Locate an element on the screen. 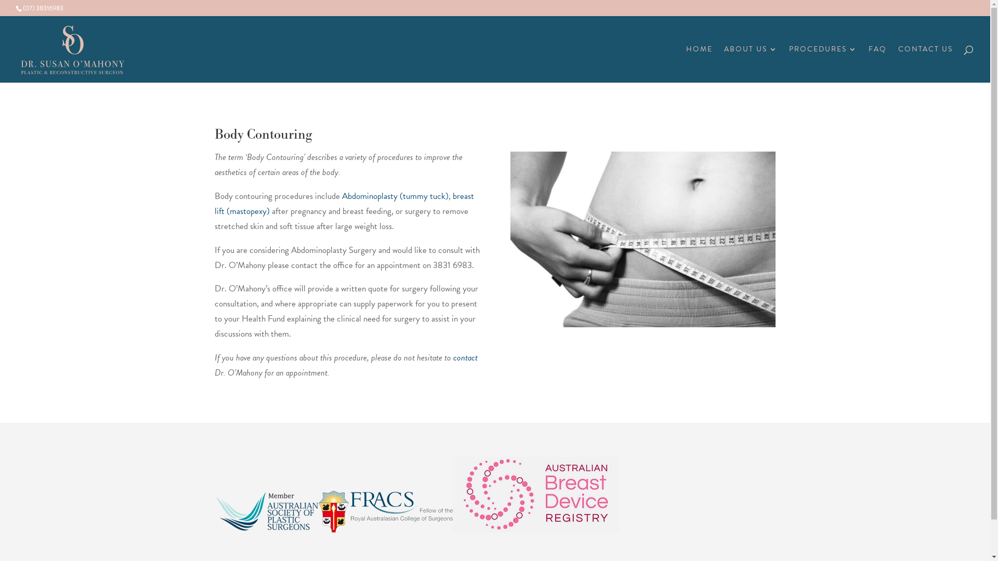  contact is located at coordinates (466, 357).